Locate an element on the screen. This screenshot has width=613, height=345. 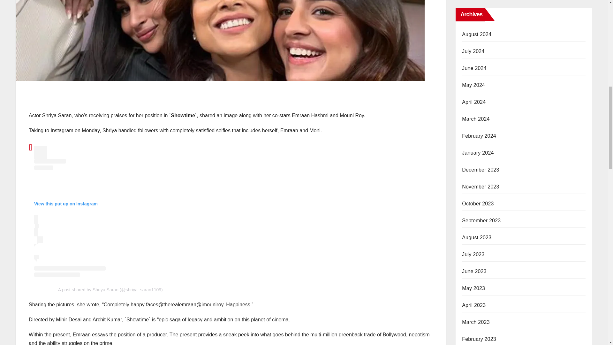
June 2024 is located at coordinates (474, 68).